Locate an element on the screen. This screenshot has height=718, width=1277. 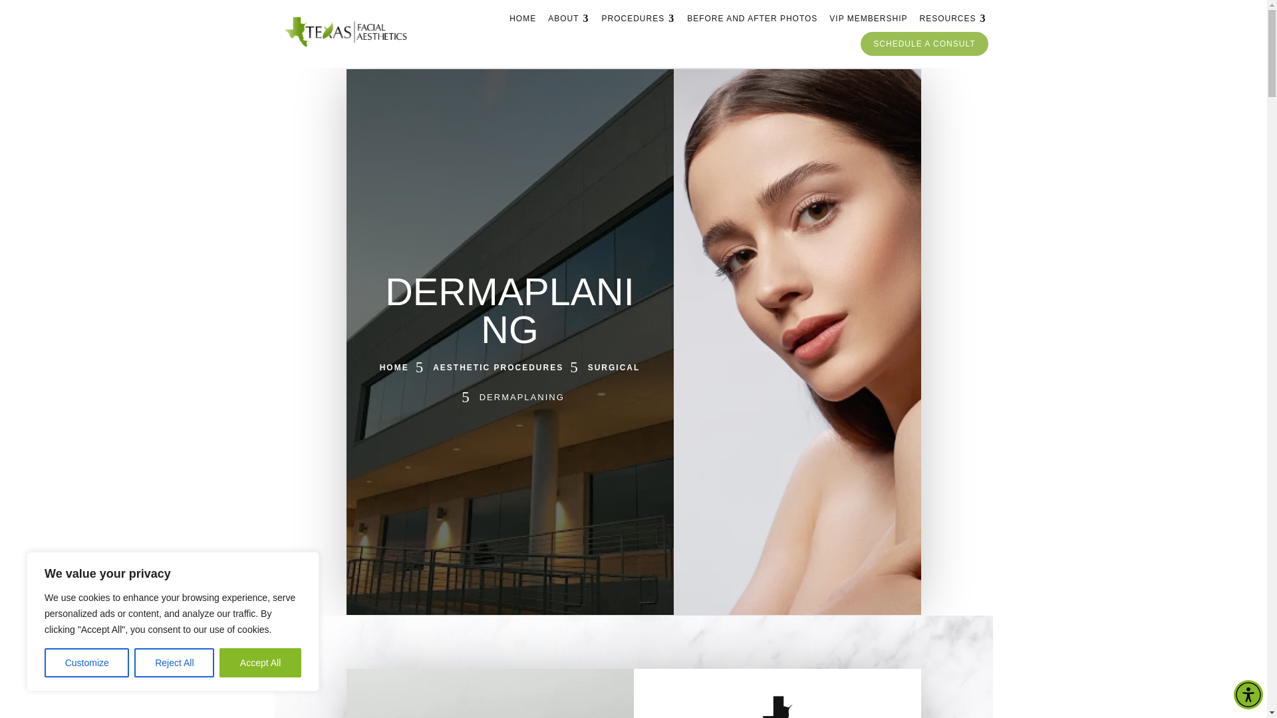
Accessibility Menu is located at coordinates (1248, 694).